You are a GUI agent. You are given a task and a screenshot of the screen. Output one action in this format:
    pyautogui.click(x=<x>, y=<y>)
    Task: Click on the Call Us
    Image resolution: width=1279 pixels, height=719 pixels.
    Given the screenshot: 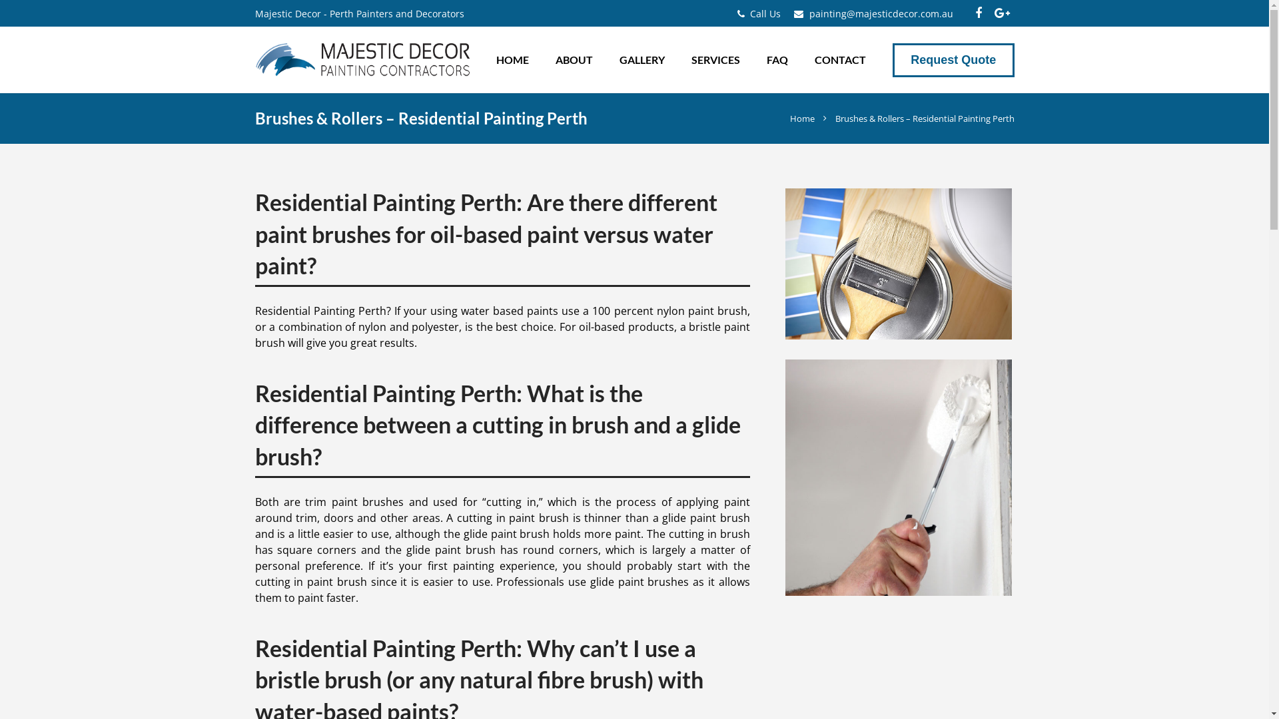 What is the action you would take?
    pyautogui.click(x=765, y=13)
    